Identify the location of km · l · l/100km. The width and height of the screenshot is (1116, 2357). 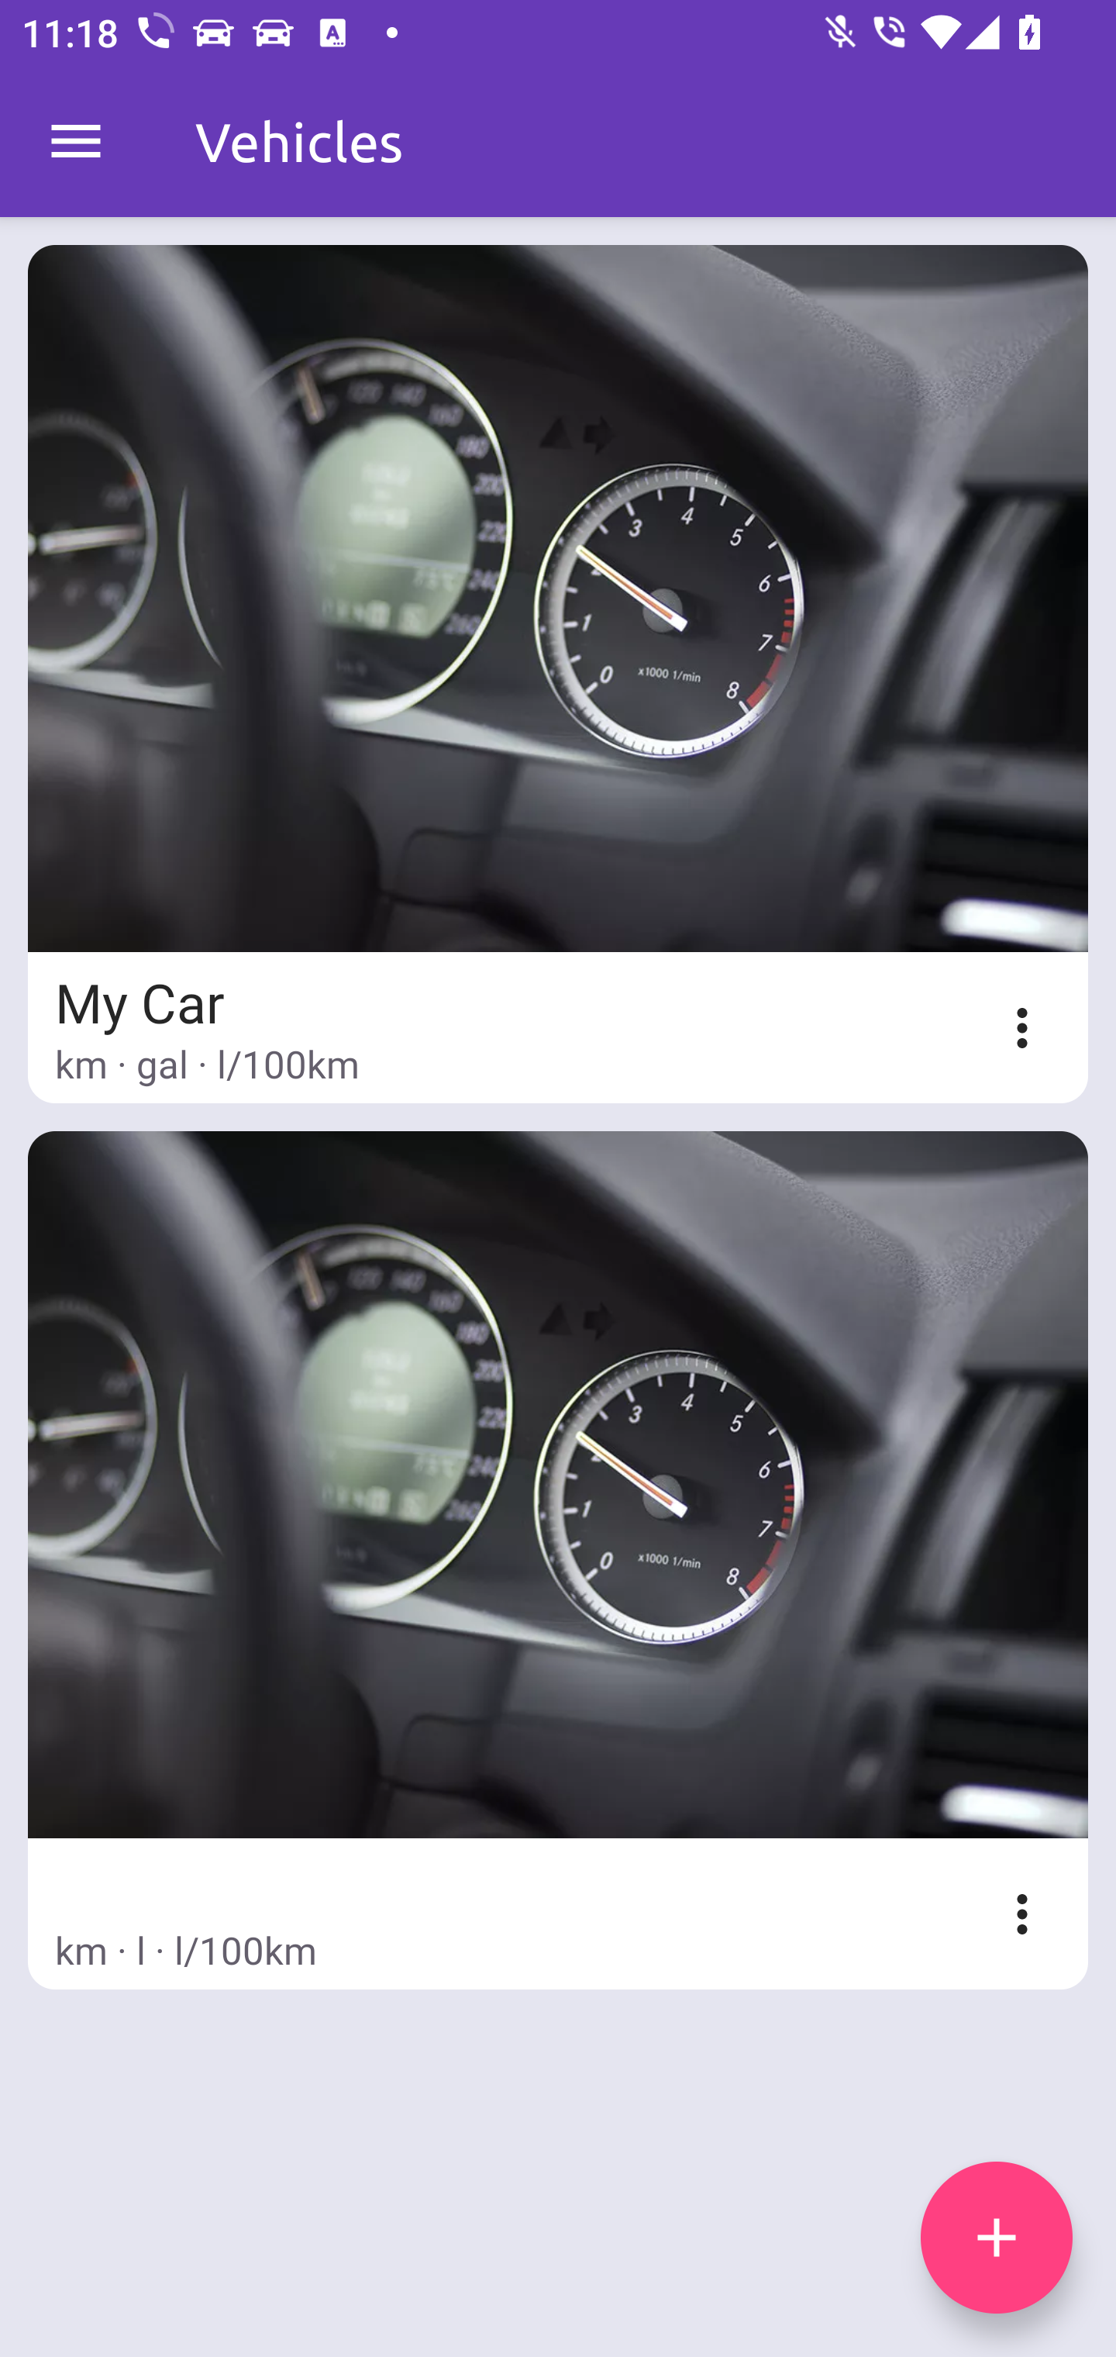
(558, 1560).